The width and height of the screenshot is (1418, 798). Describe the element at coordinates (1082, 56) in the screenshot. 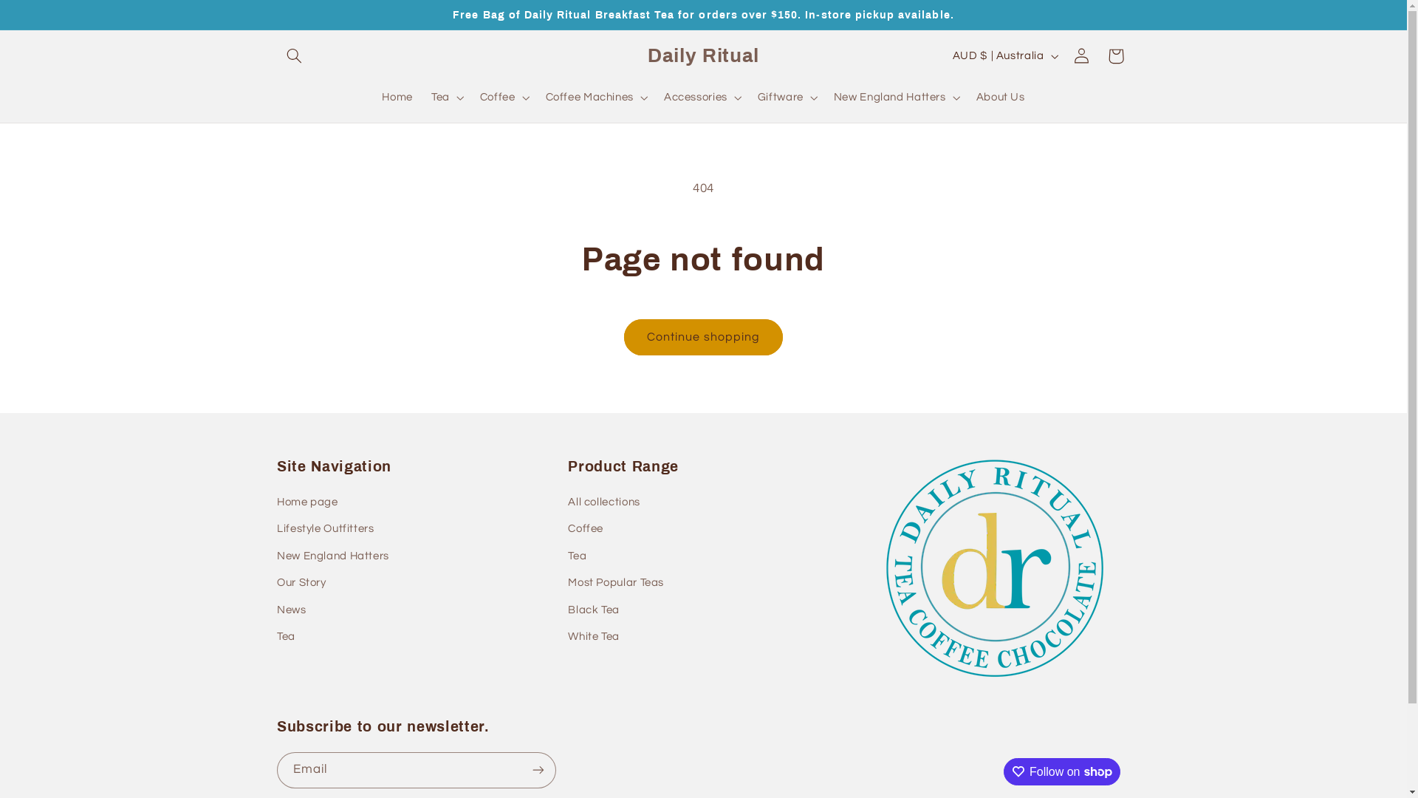

I see `Log in` at that location.